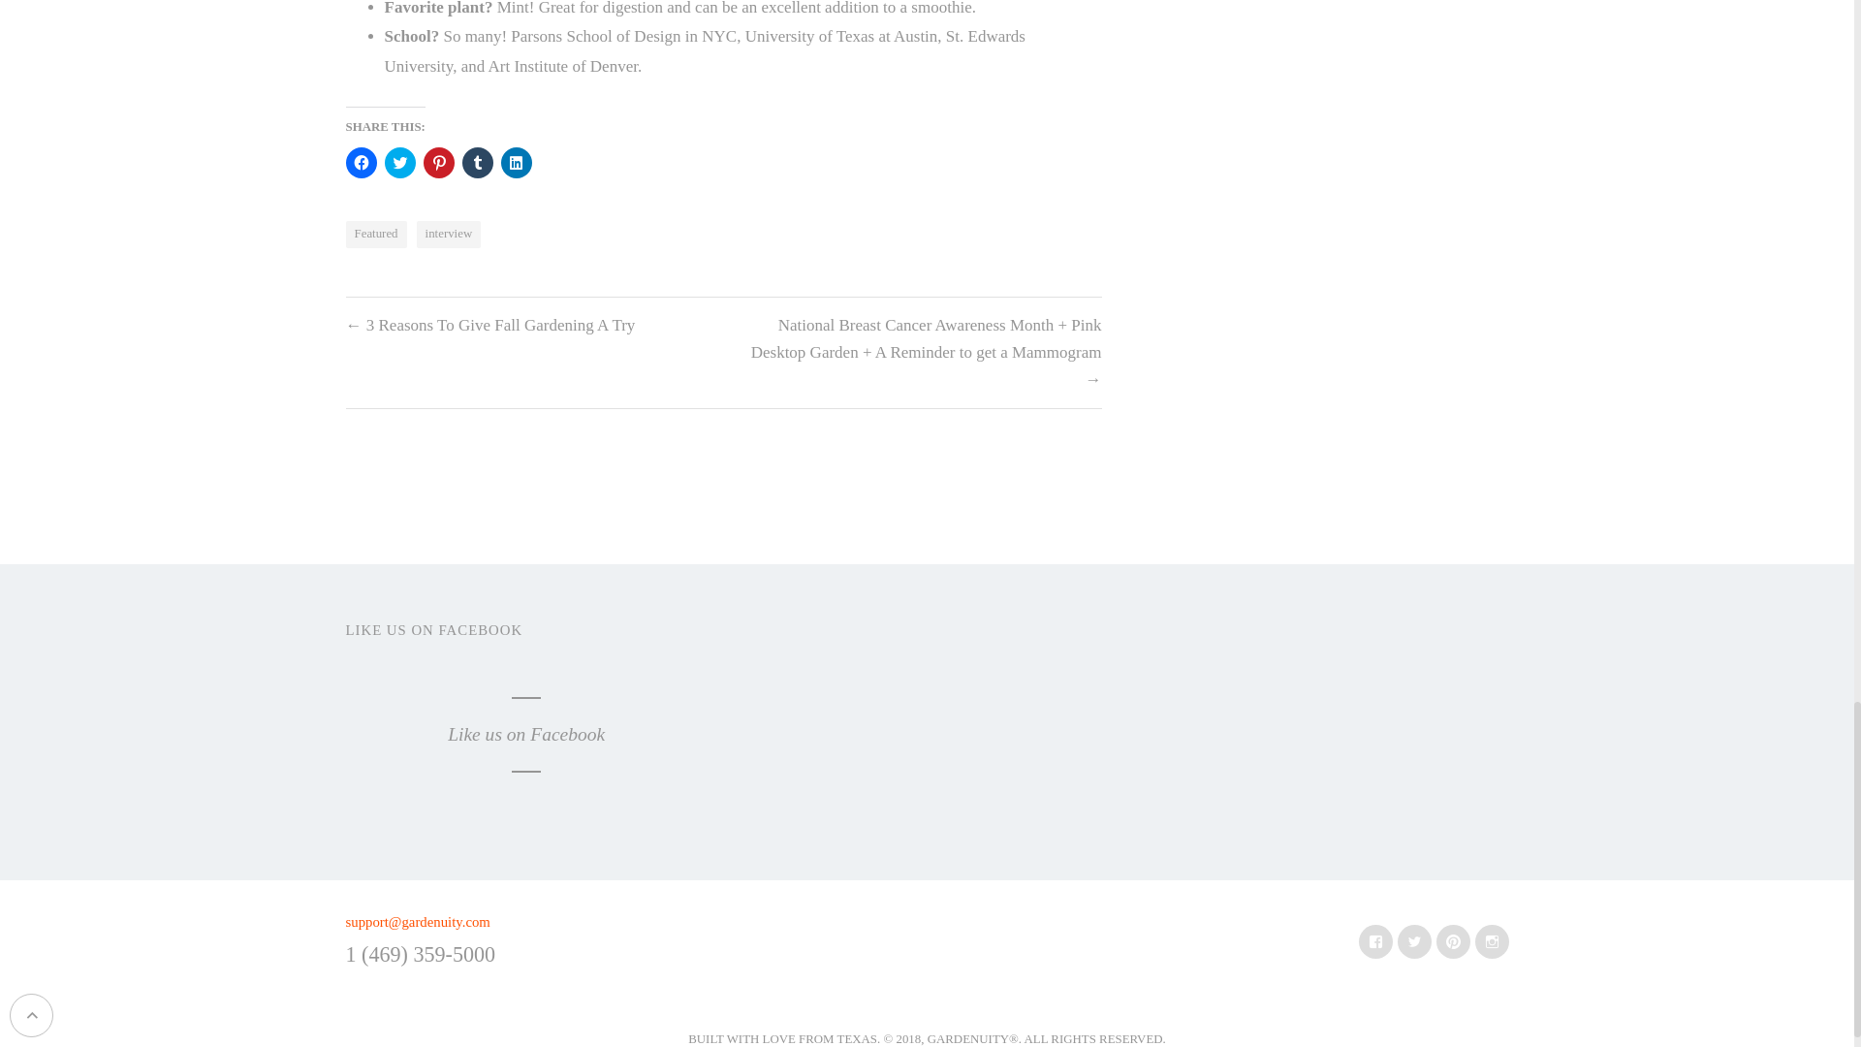 This screenshot has height=1047, width=1861. I want to click on Featured, so click(374, 234).